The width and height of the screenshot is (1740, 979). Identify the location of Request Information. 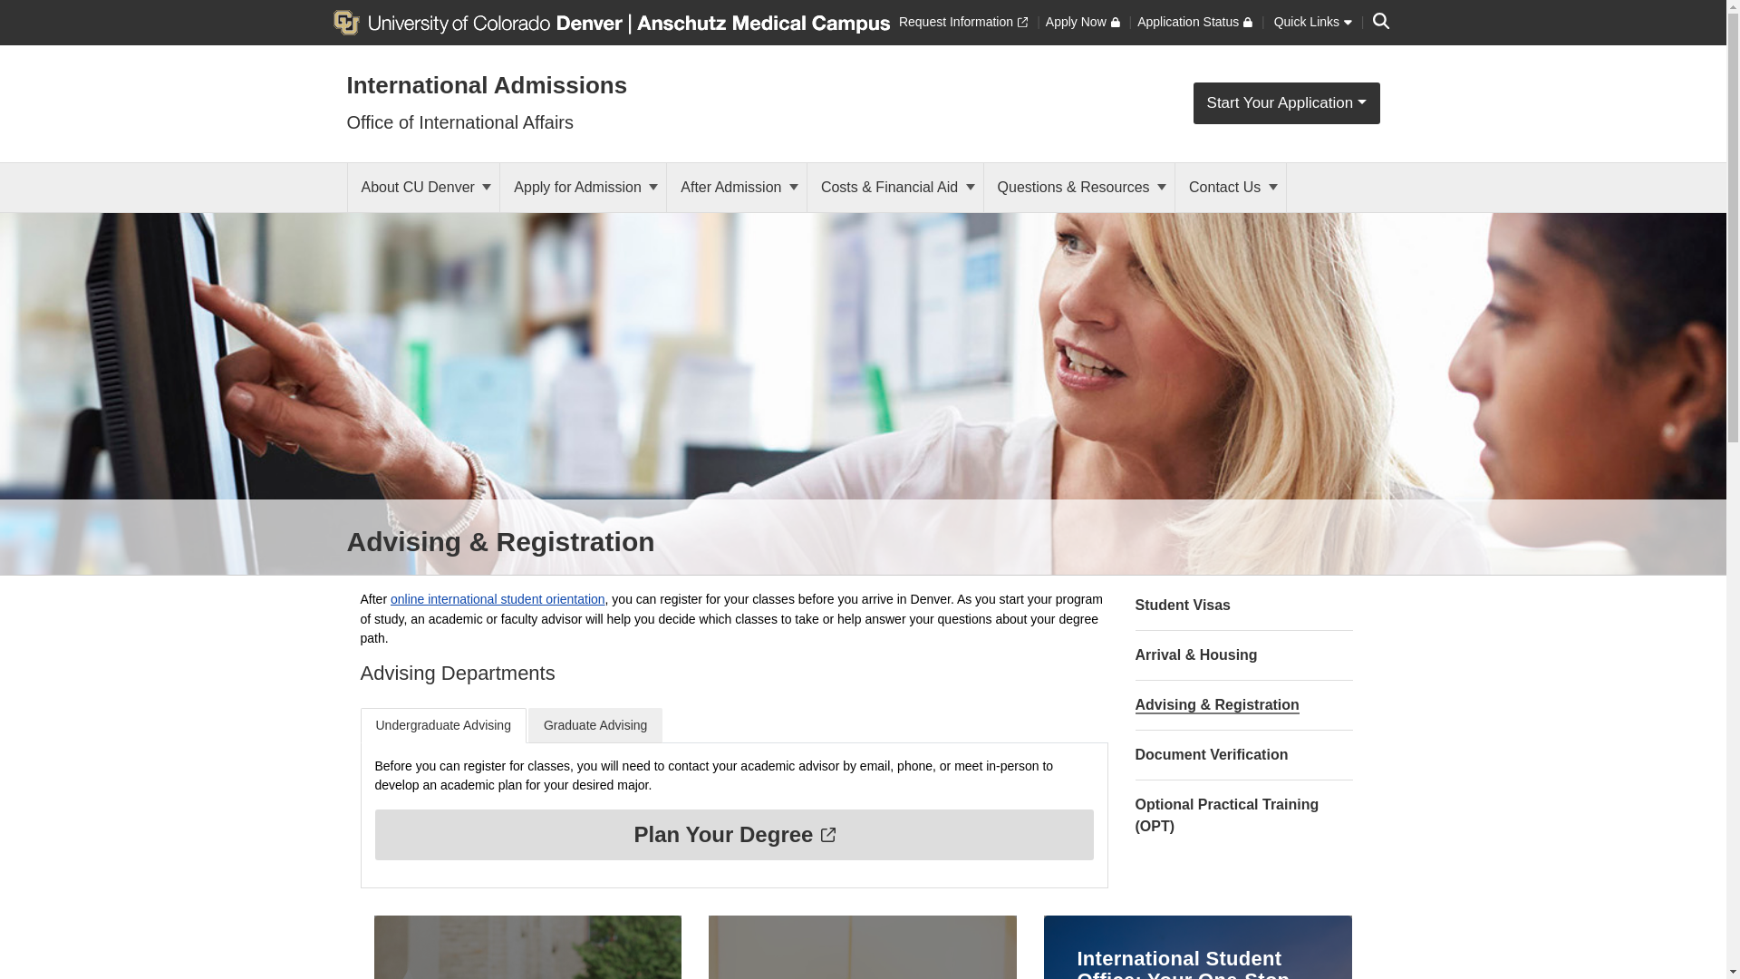
(963, 22).